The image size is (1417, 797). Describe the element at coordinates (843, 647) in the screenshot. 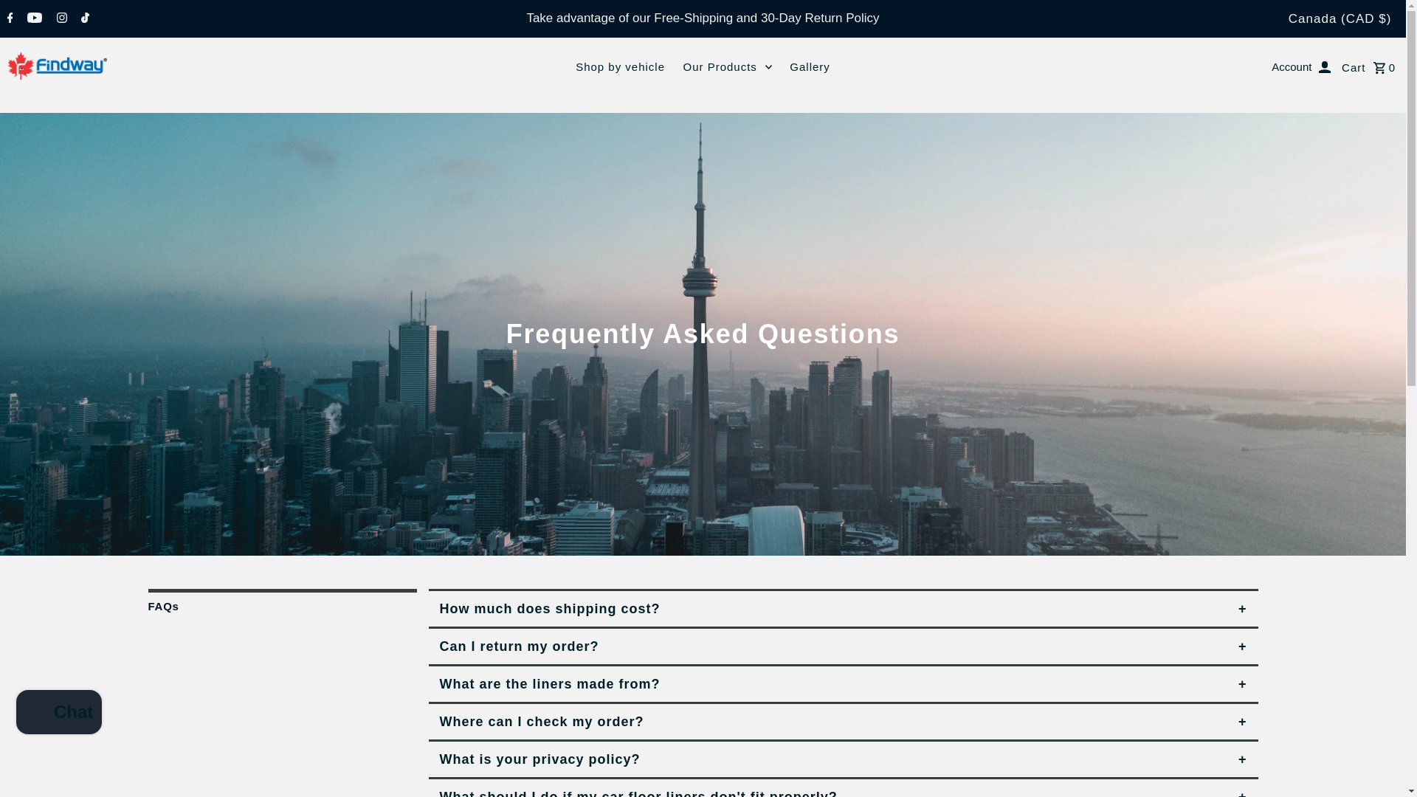

I see `Can I return my order?` at that location.